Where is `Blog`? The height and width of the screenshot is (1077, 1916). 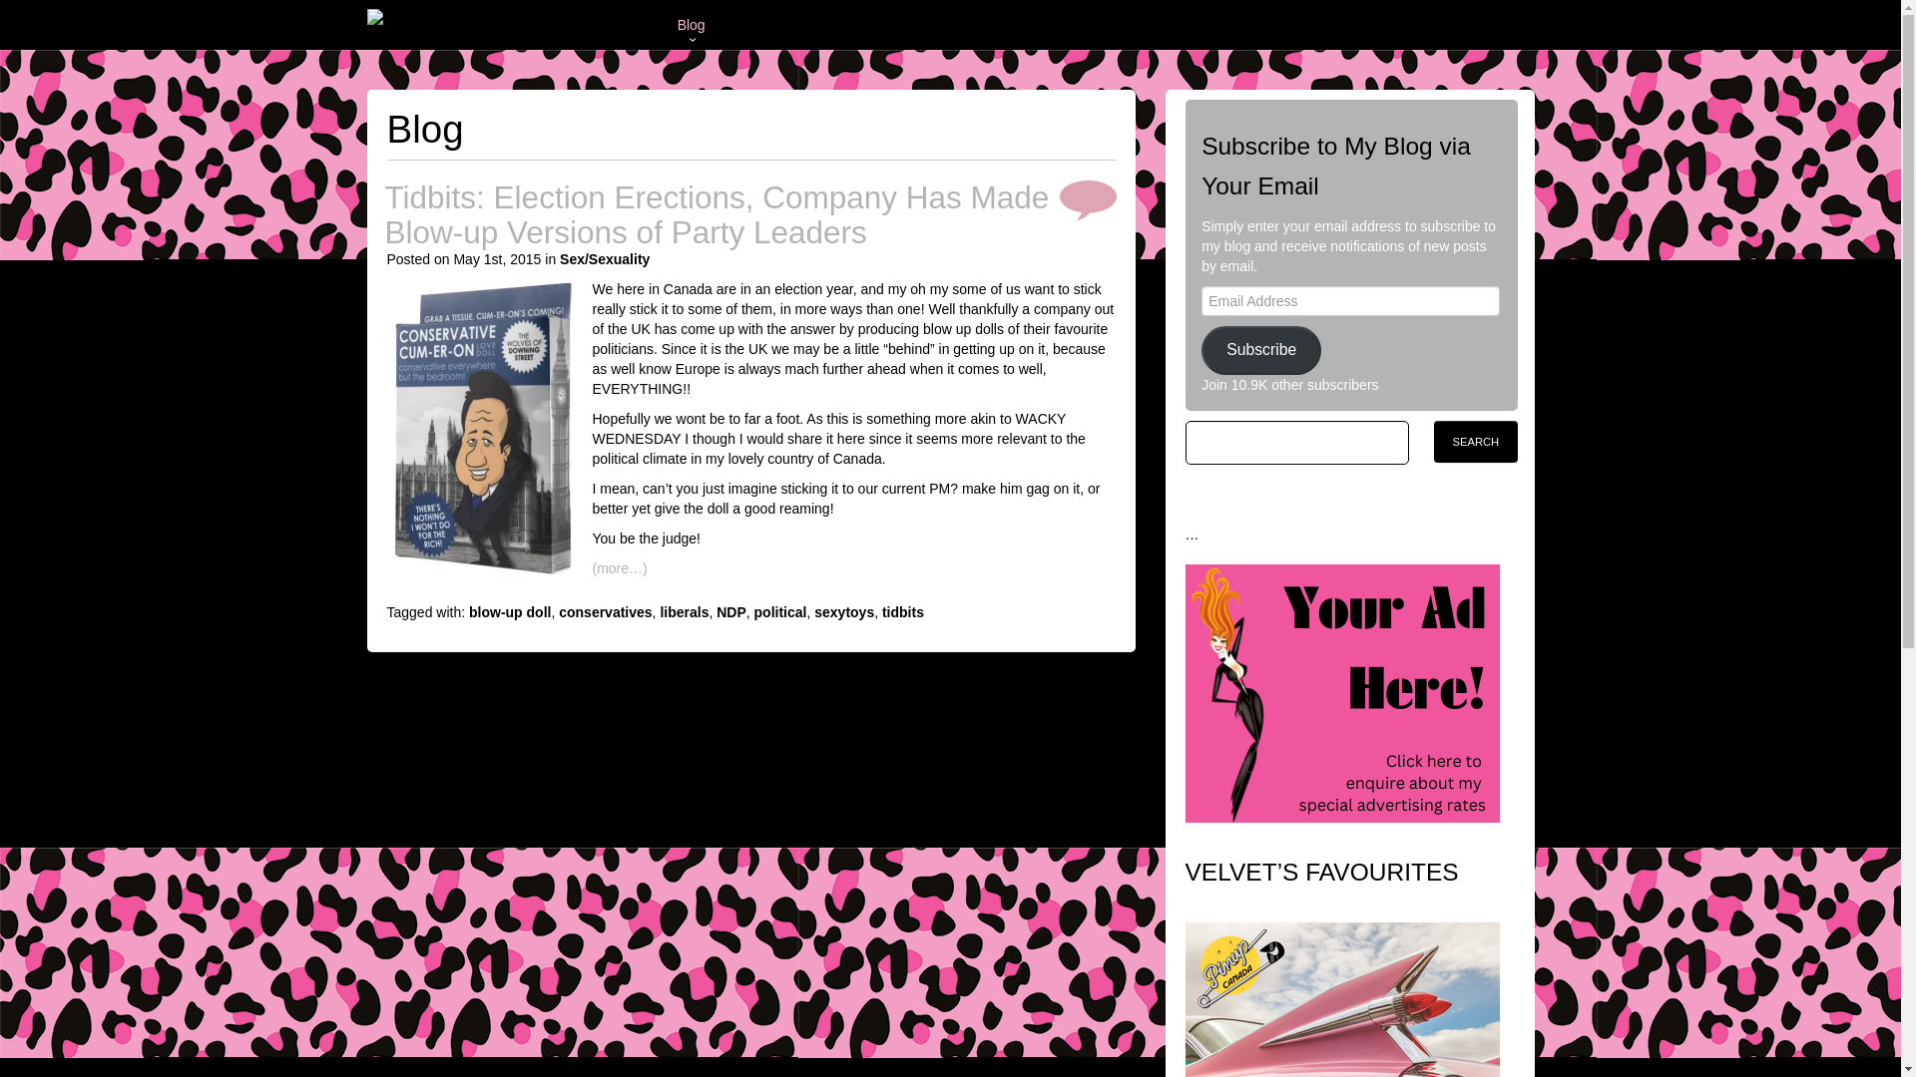
Blog is located at coordinates (691, 24).